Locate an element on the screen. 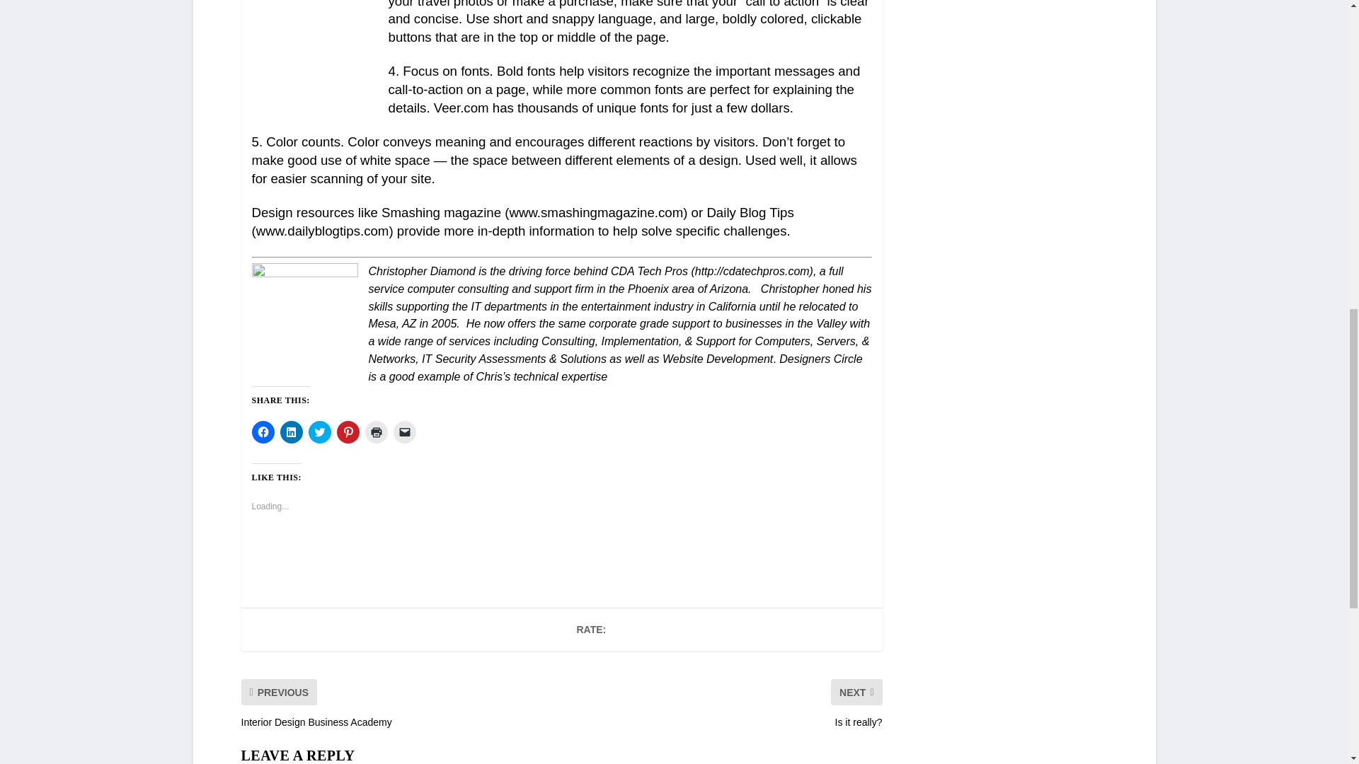 The image size is (1359, 764). Click to share on Pinterest is located at coordinates (348, 432).